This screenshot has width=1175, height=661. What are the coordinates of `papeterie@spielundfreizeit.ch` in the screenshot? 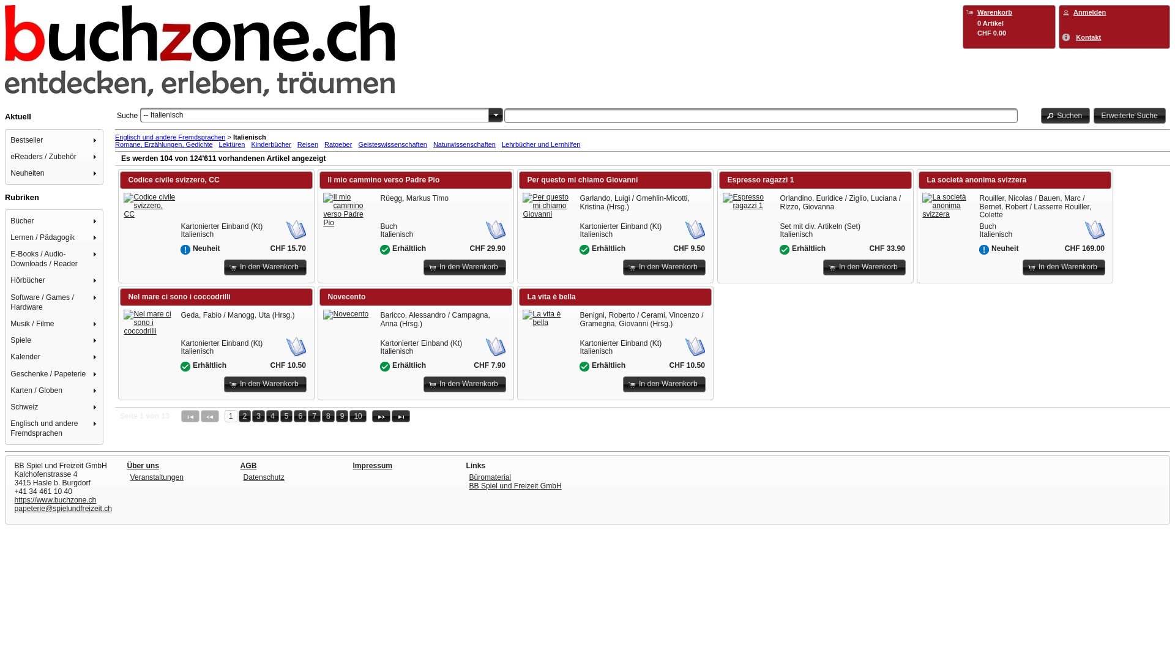 It's located at (64, 509).